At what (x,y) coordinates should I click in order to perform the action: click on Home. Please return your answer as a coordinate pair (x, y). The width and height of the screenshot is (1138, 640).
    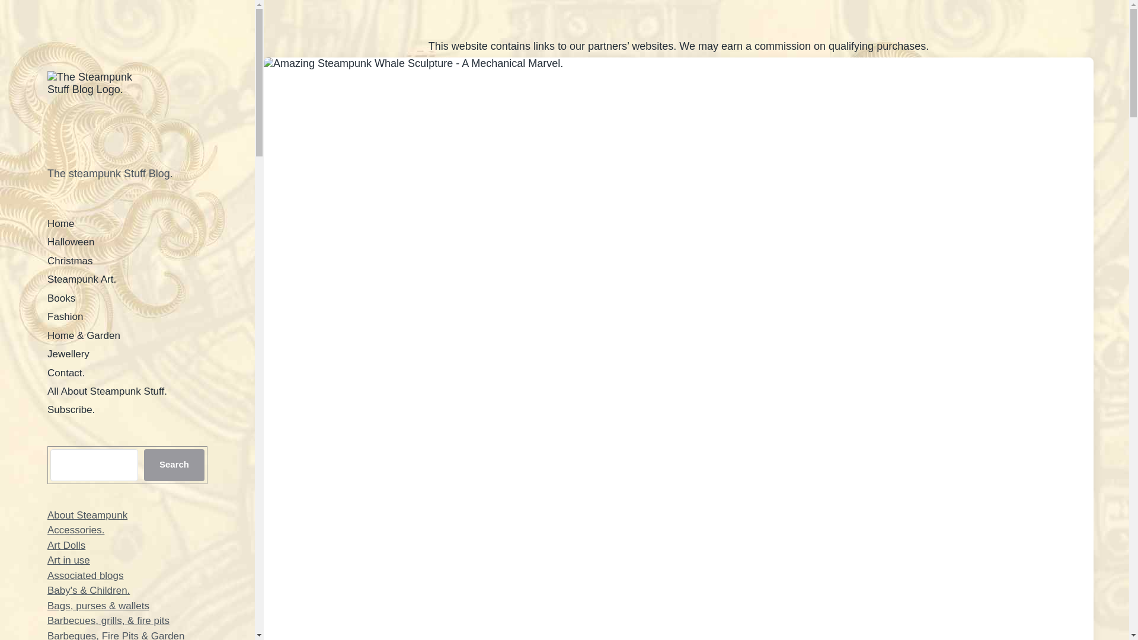
    Looking at the image, I should click on (60, 223).